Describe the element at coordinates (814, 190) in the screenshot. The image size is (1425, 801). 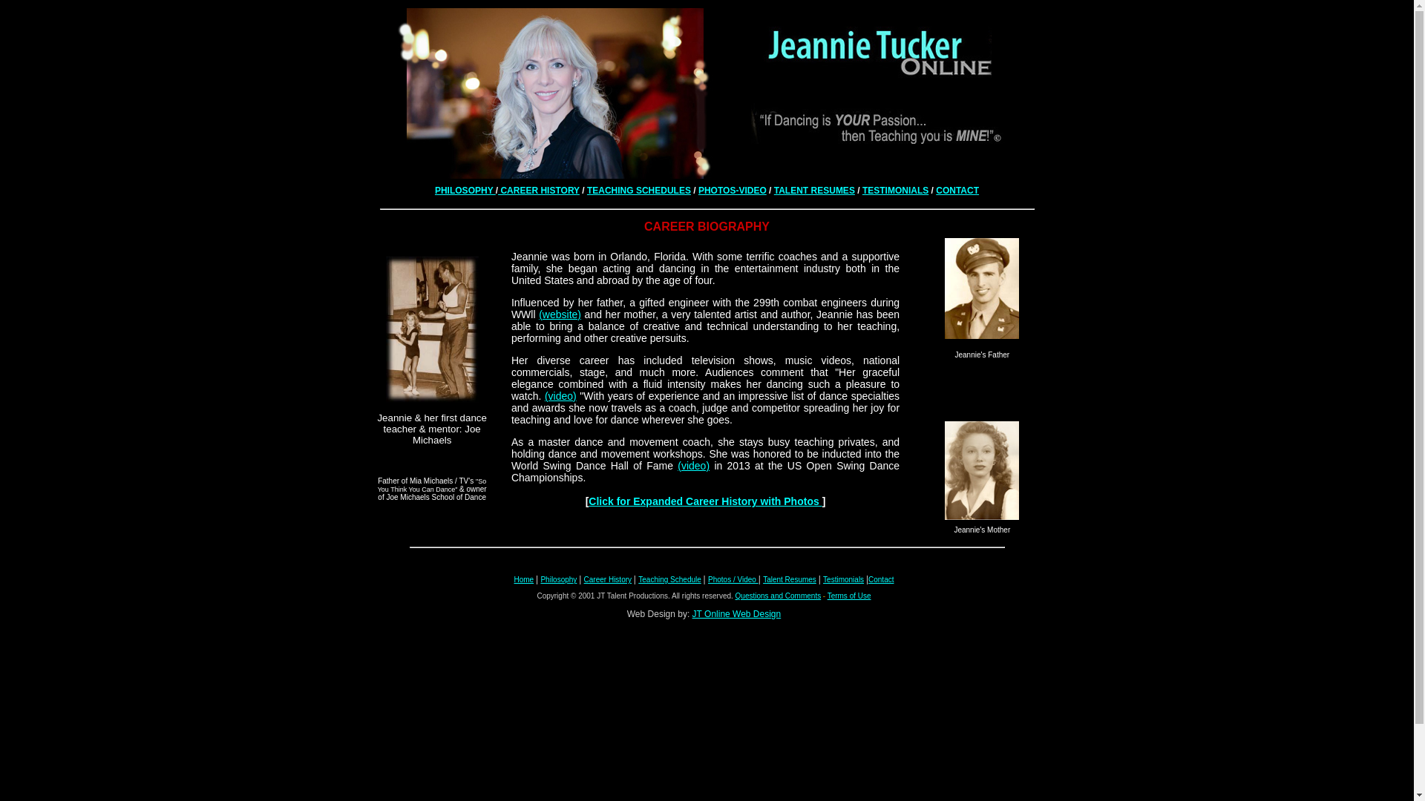
I see `TALENT RESUMES` at that location.